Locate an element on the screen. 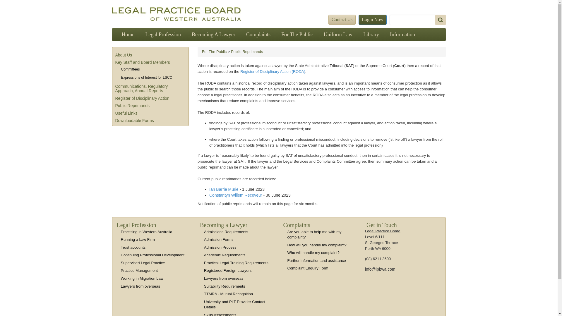  Continuing Professional Development is located at coordinates (153, 255).